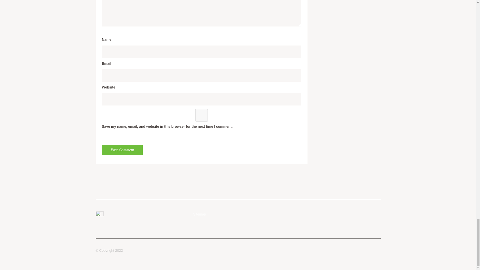 The image size is (480, 270). I want to click on LiveInternet, so click(99, 215).